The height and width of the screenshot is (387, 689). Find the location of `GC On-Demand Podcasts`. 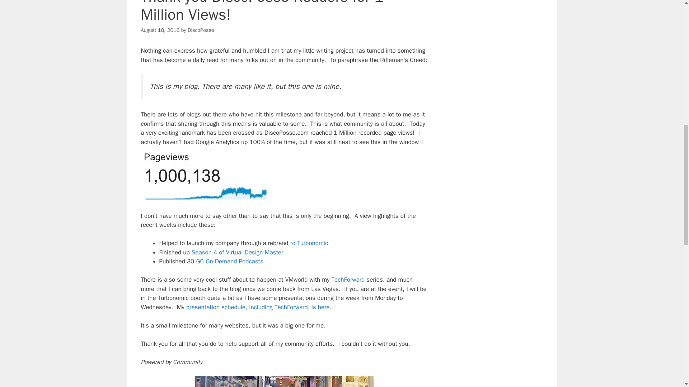

GC On-Demand Podcasts is located at coordinates (229, 261).